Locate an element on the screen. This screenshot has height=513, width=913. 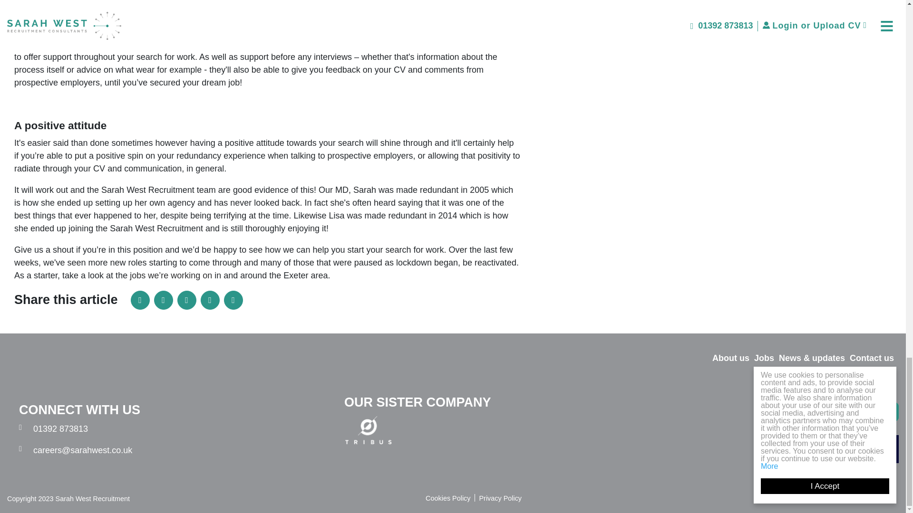
Contact us is located at coordinates (872, 358).